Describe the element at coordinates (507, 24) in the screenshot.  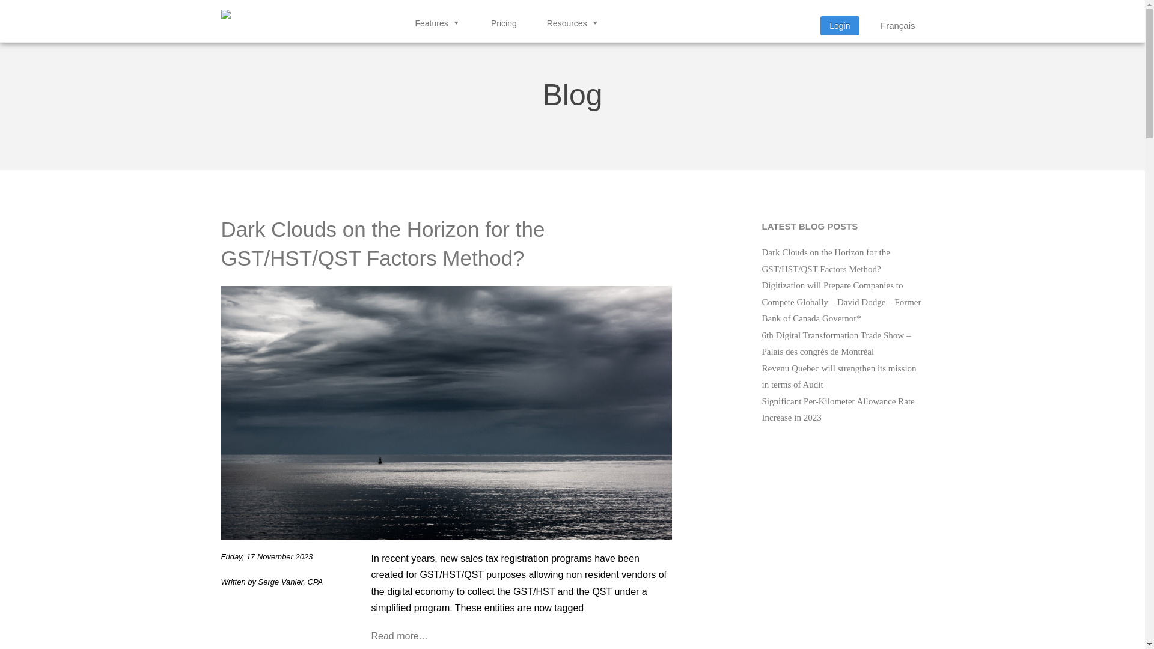
I see `Pricing` at that location.